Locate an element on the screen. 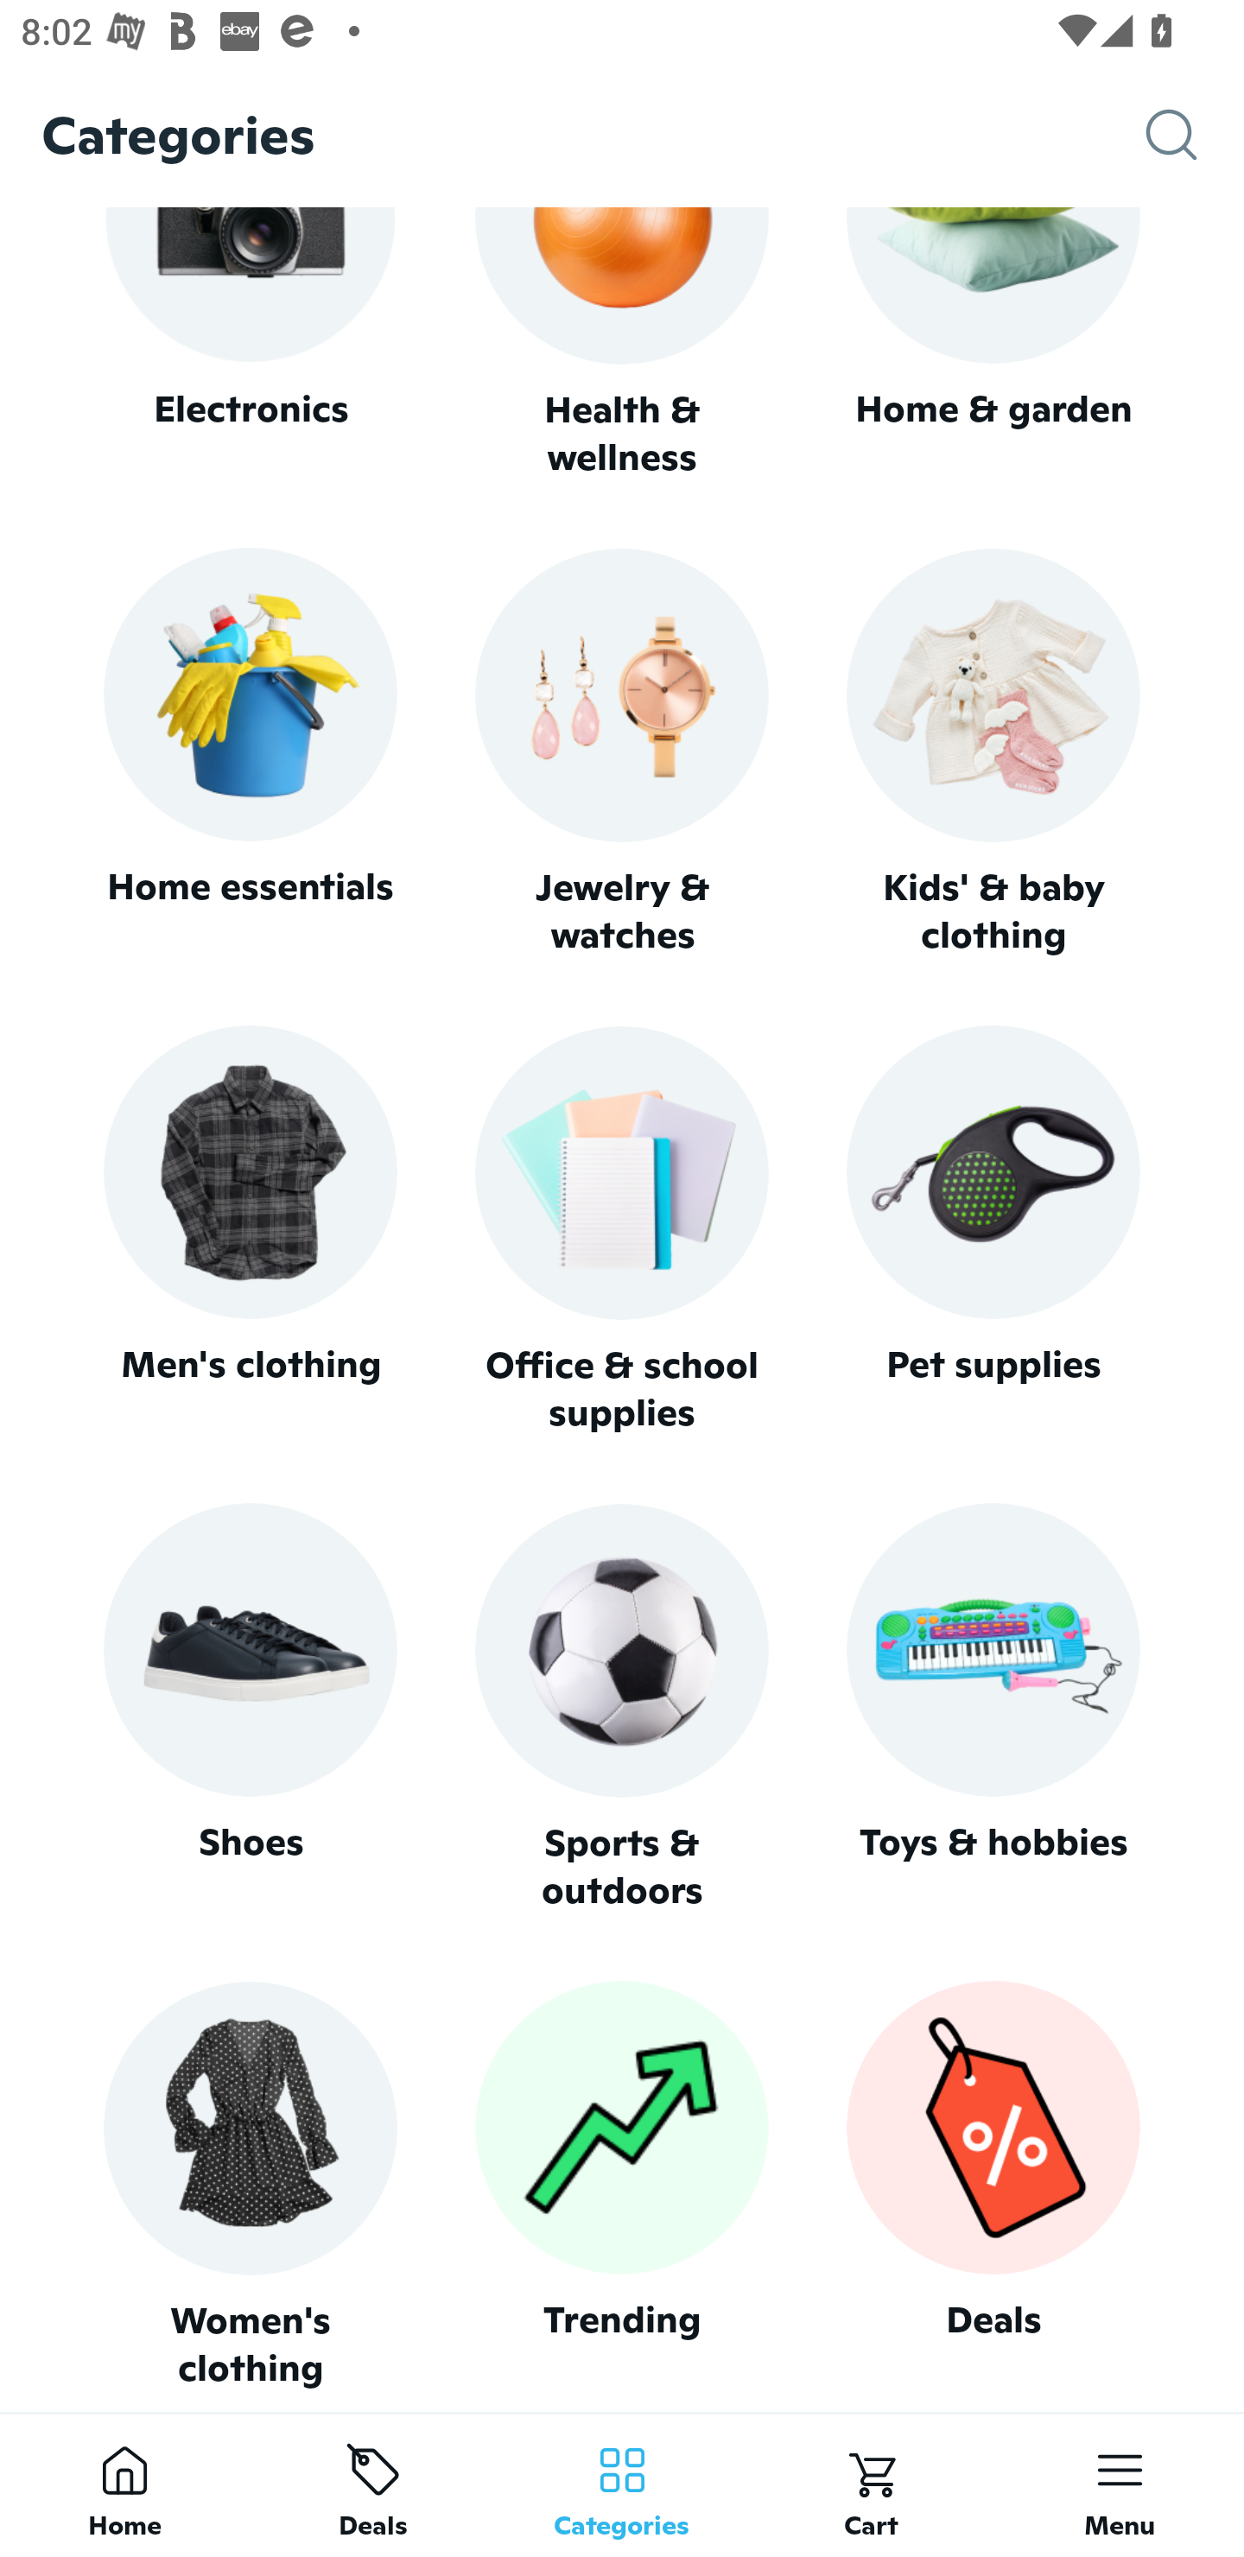  Health & wellness is located at coordinates (622, 344).